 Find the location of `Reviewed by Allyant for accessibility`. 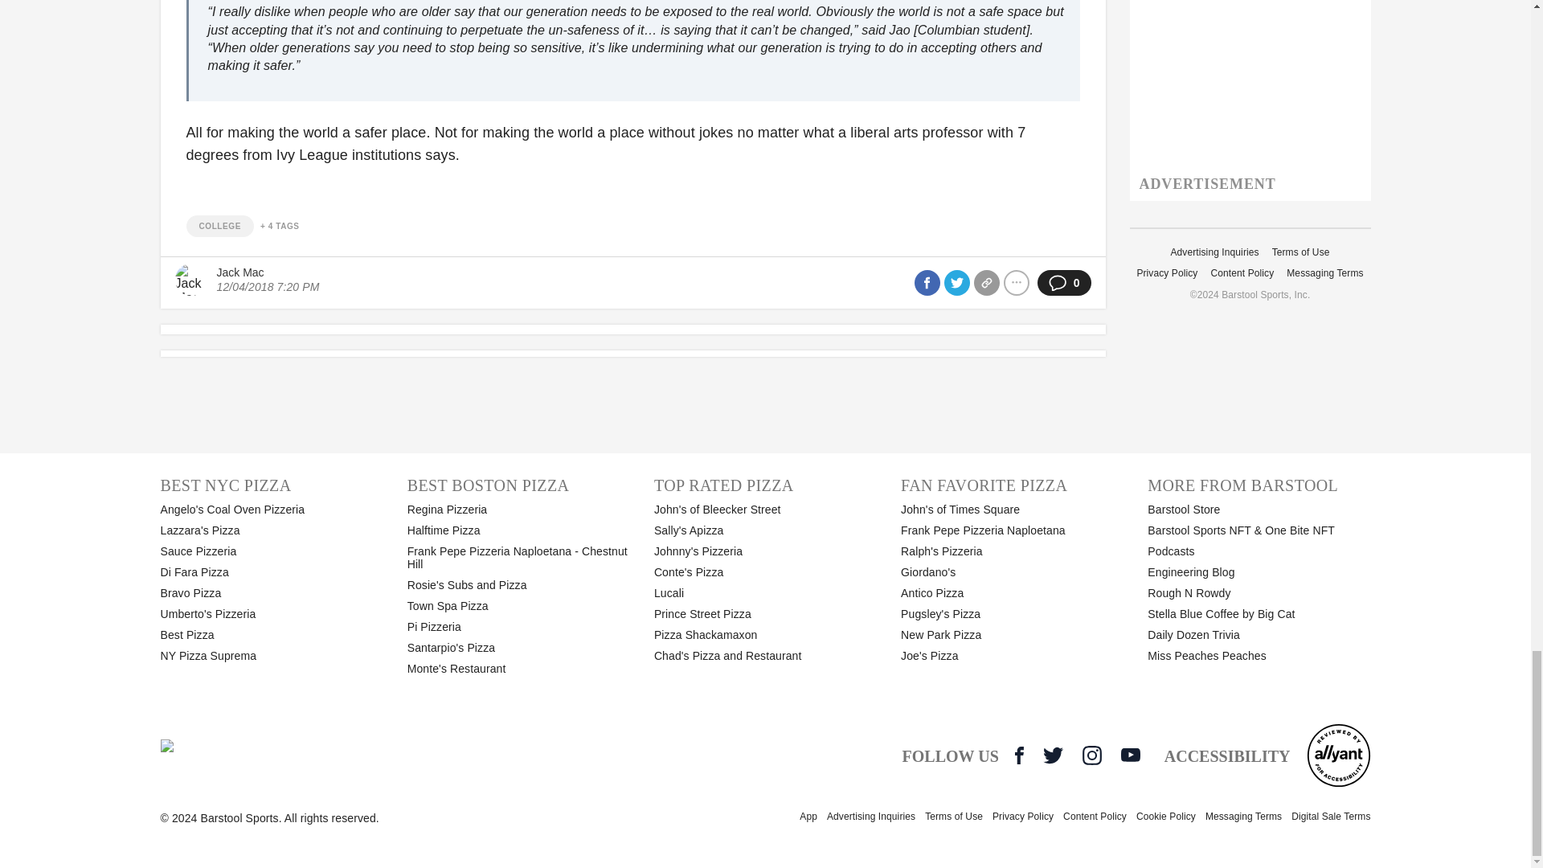

Reviewed by Allyant for accessibility is located at coordinates (1339, 755).